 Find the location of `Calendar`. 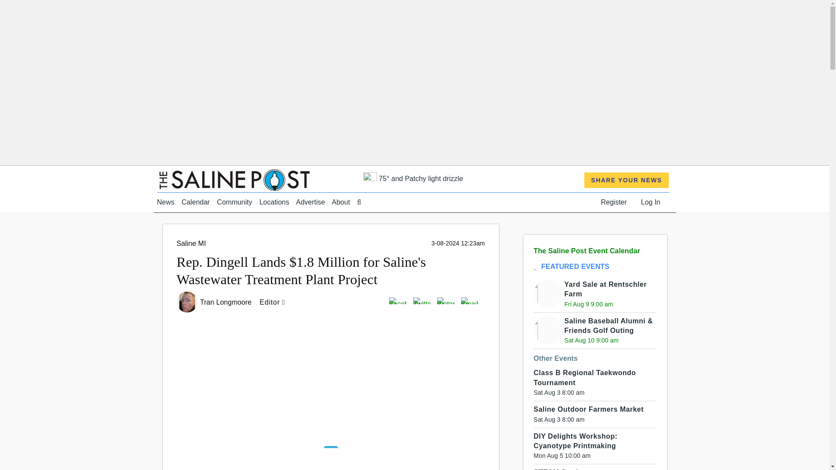

Calendar is located at coordinates (195, 202).